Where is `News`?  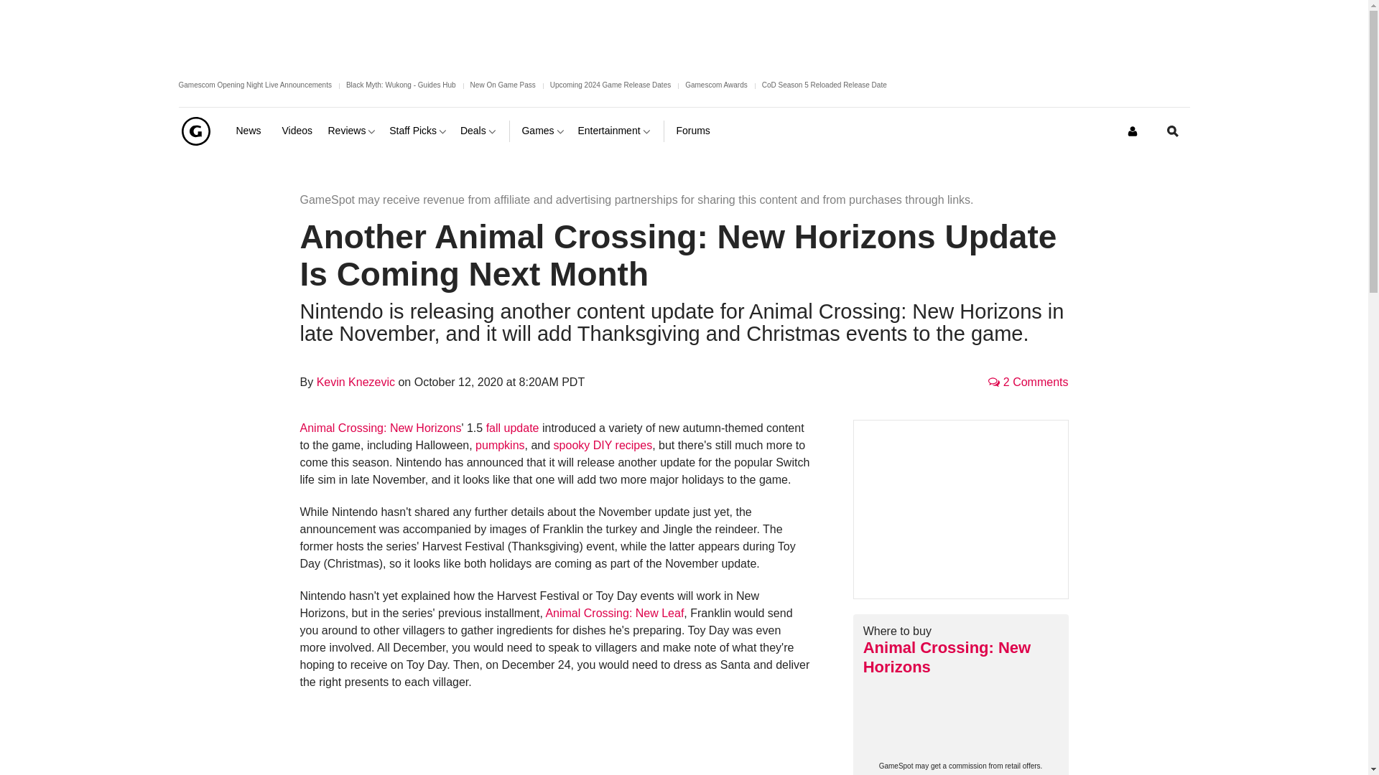
News is located at coordinates (253, 131).